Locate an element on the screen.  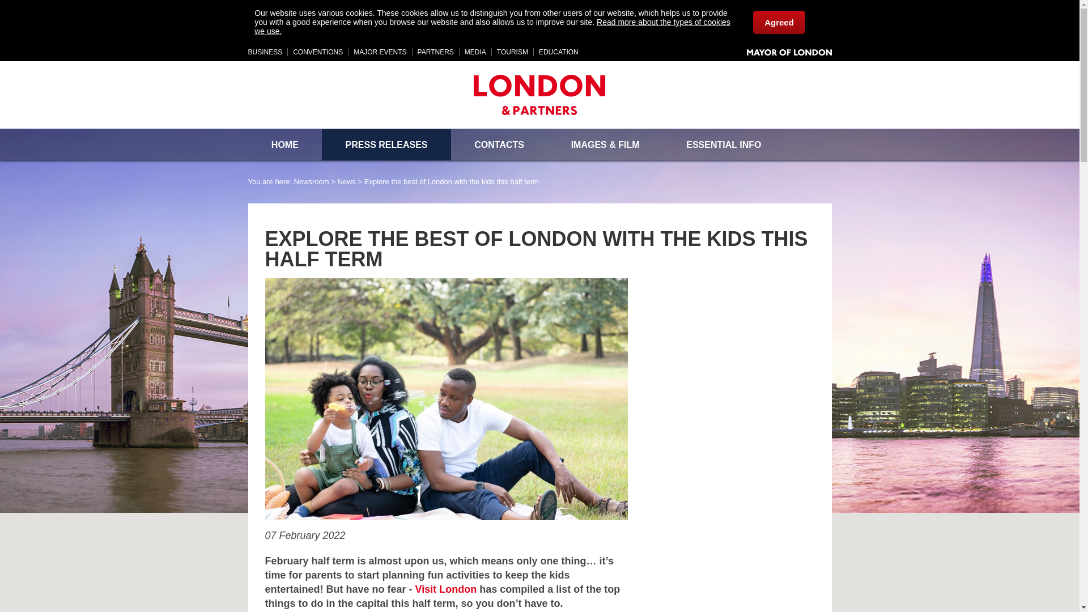
BUSINESS is located at coordinates (265, 52).